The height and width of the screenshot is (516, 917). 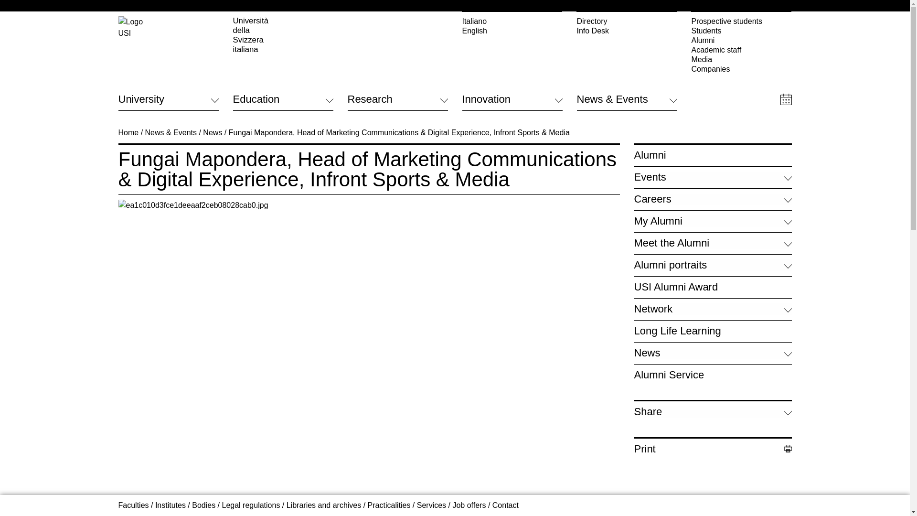 What do you see at coordinates (741, 69) in the screenshot?
I see `Companies` at bounding box center [741, 69].